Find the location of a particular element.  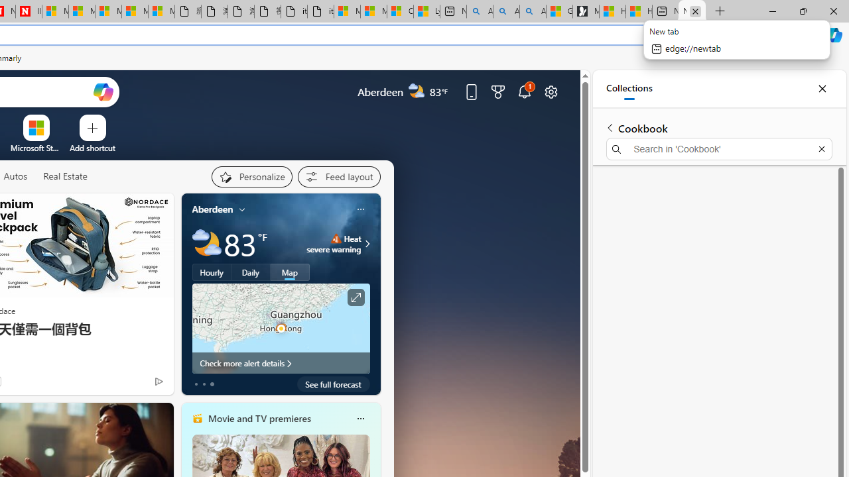

Alabama high school quarterback dies - Search is located at coordinates (480, 12).